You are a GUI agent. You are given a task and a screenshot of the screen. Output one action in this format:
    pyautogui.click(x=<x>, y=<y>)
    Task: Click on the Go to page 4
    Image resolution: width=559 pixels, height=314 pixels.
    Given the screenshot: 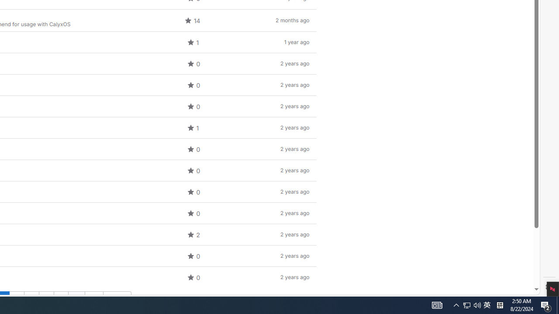 What is the action you would take?
    pyautogui.click(x=46, y=299)
    